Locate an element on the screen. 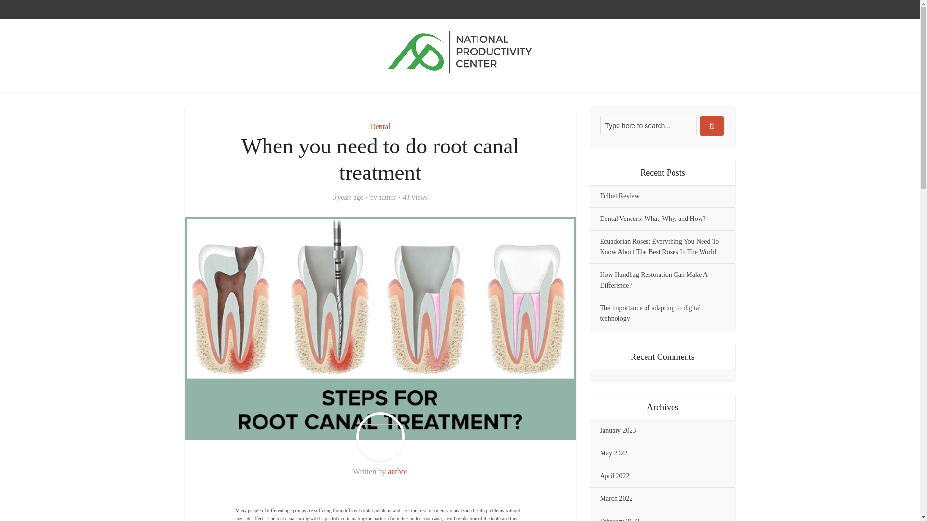 The height and width of the screenshot is (521, 927). The importance of adapting to digital technology is located at coordinates (650, 313).